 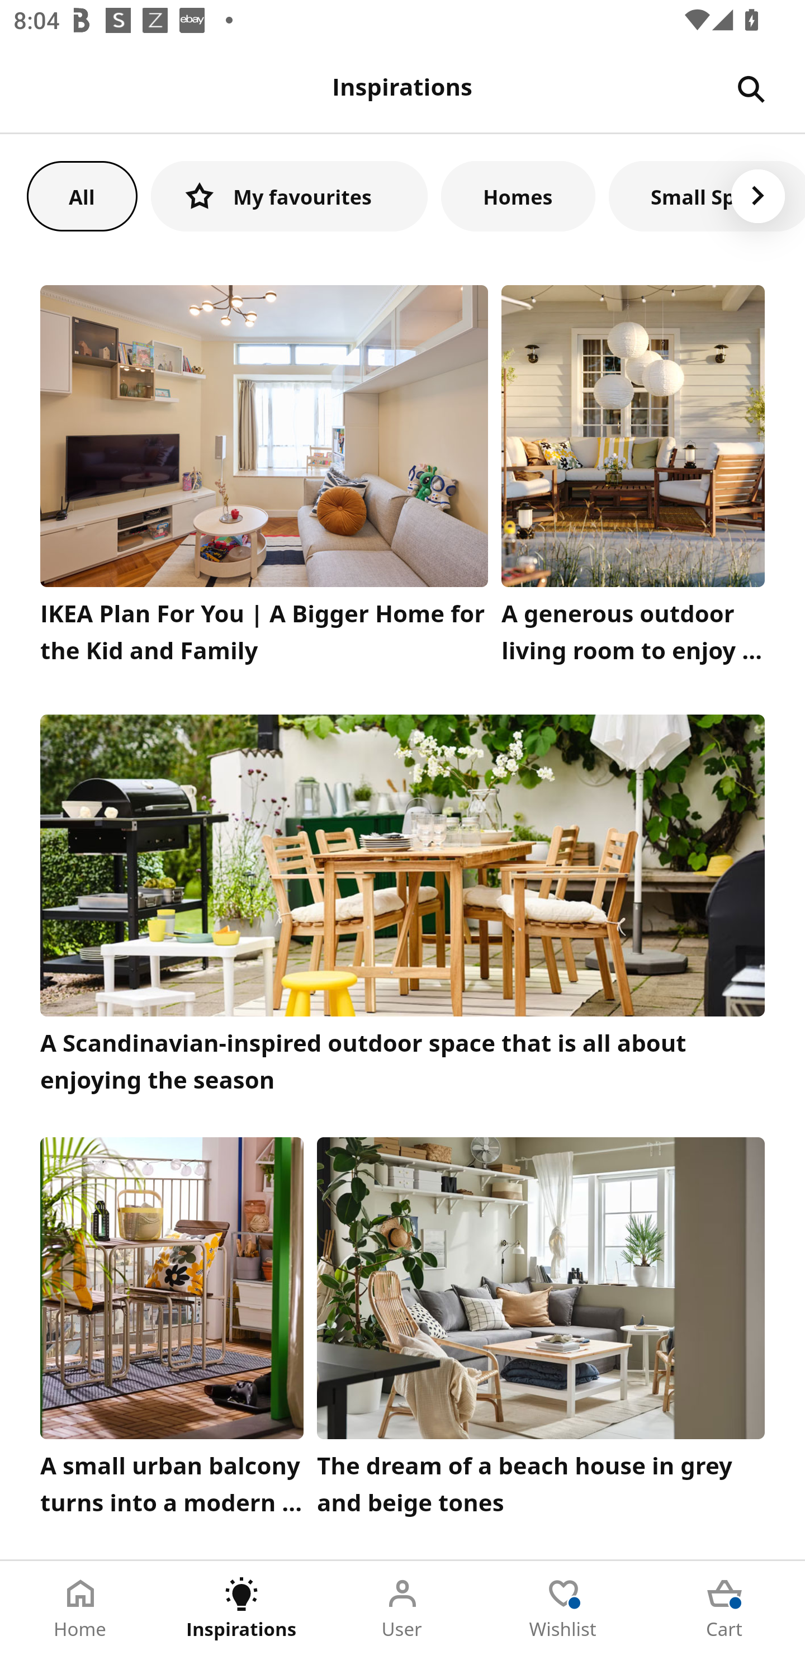 What do you see at coordinates (80, 1608) in the screenshot?
I see `Home
Tab 1 of 5` at bounding box center [80, 1608].